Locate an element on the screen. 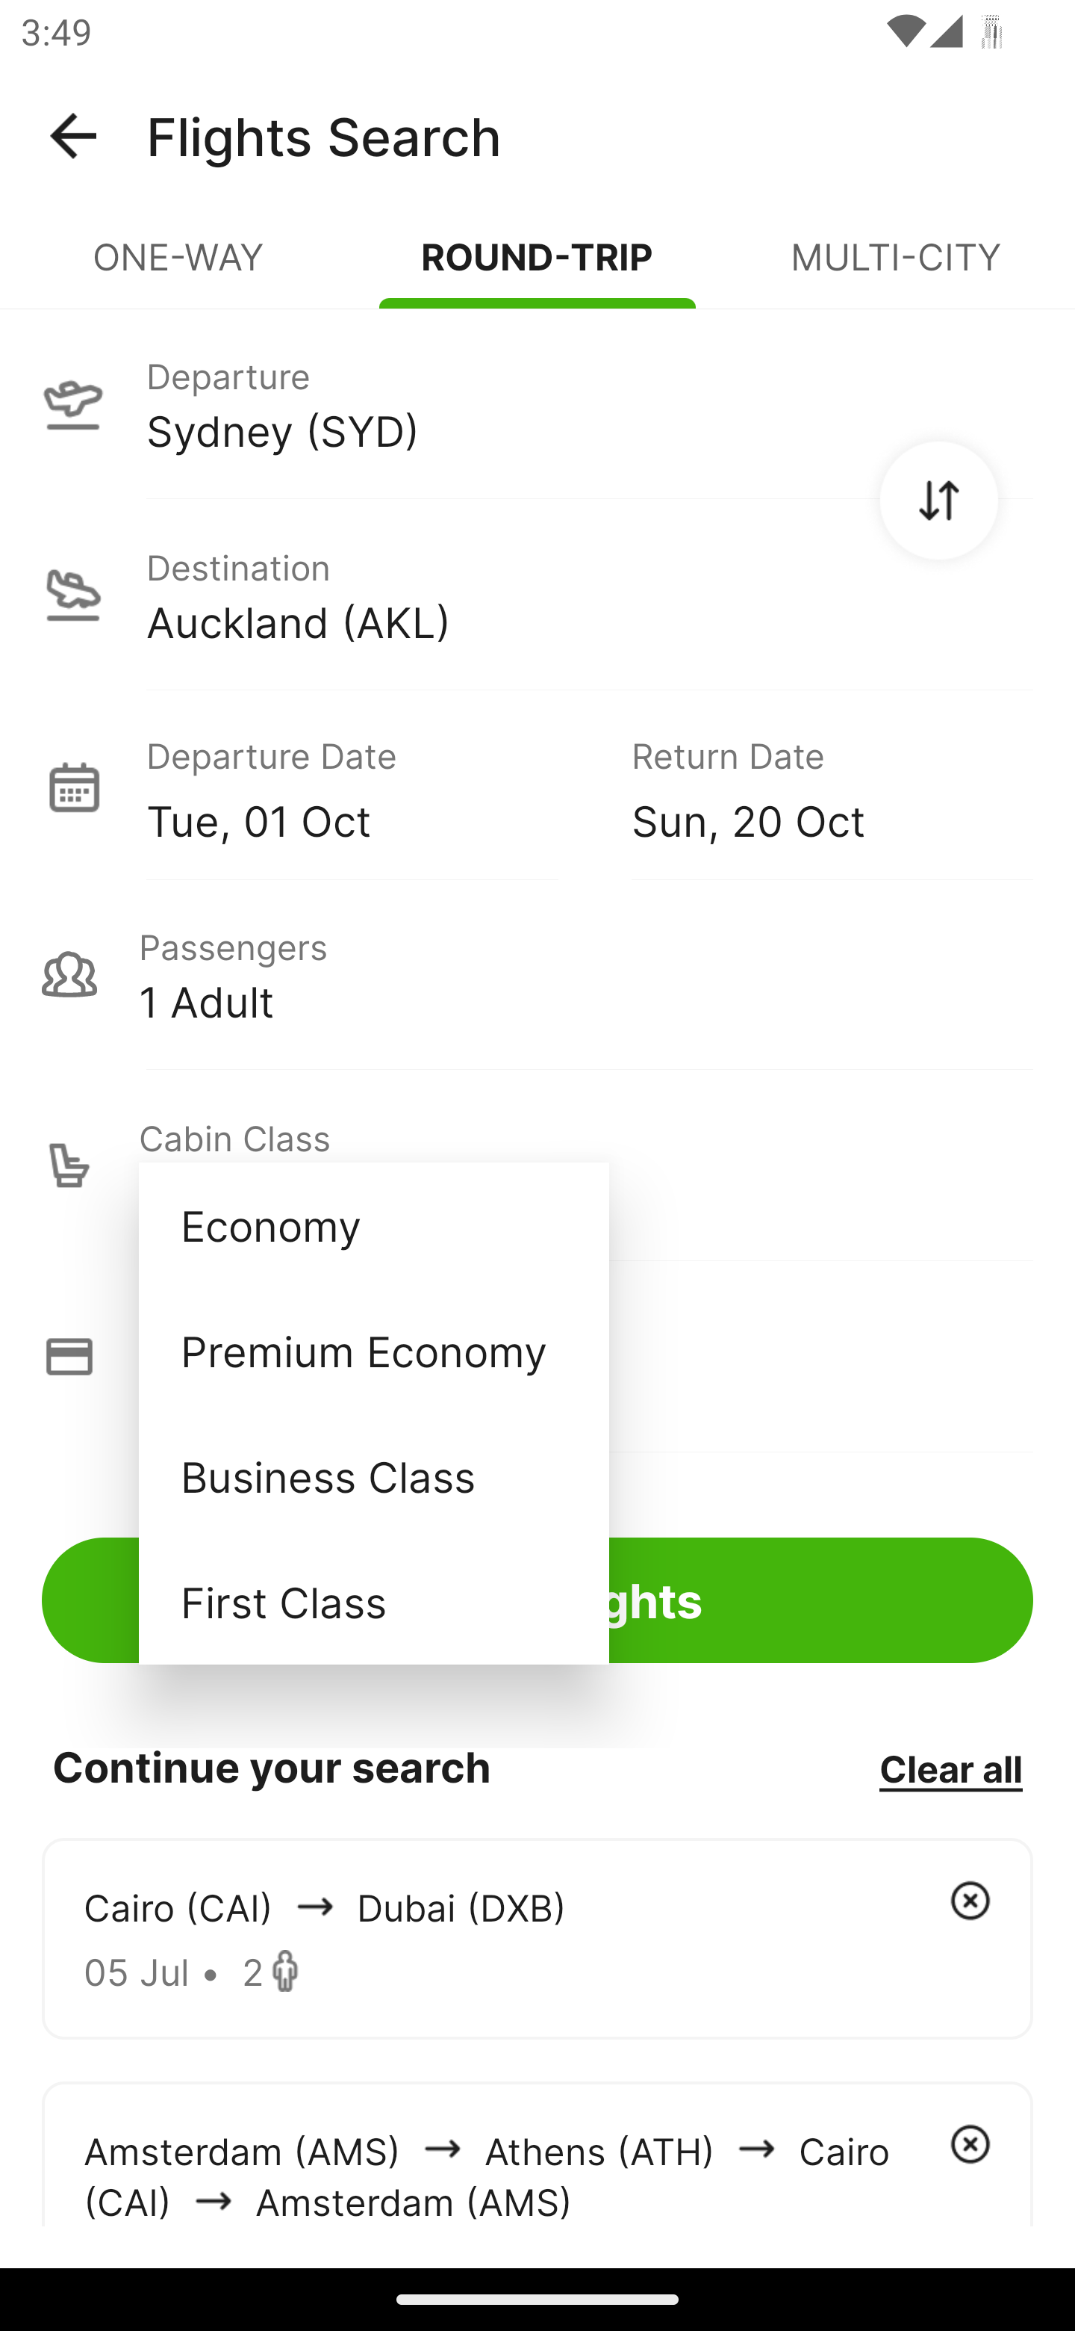  Premium Economy is located at coordinates (373, 1351).